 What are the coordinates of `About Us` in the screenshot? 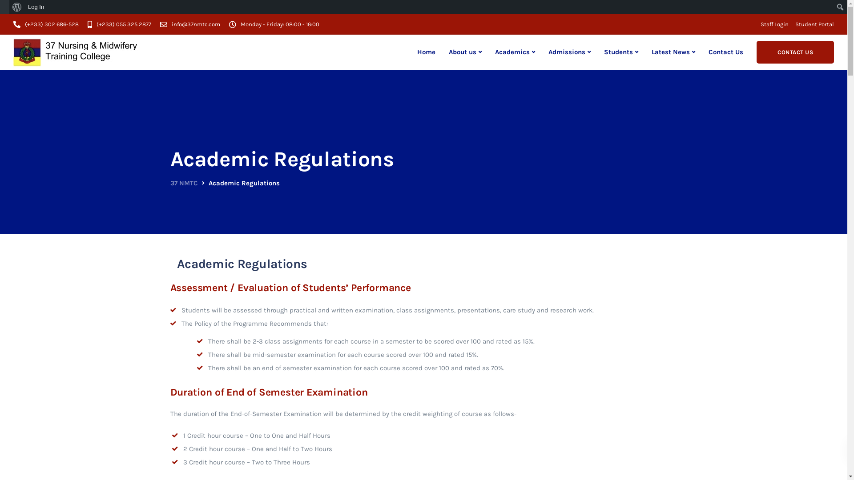 It's located at (191, 369).